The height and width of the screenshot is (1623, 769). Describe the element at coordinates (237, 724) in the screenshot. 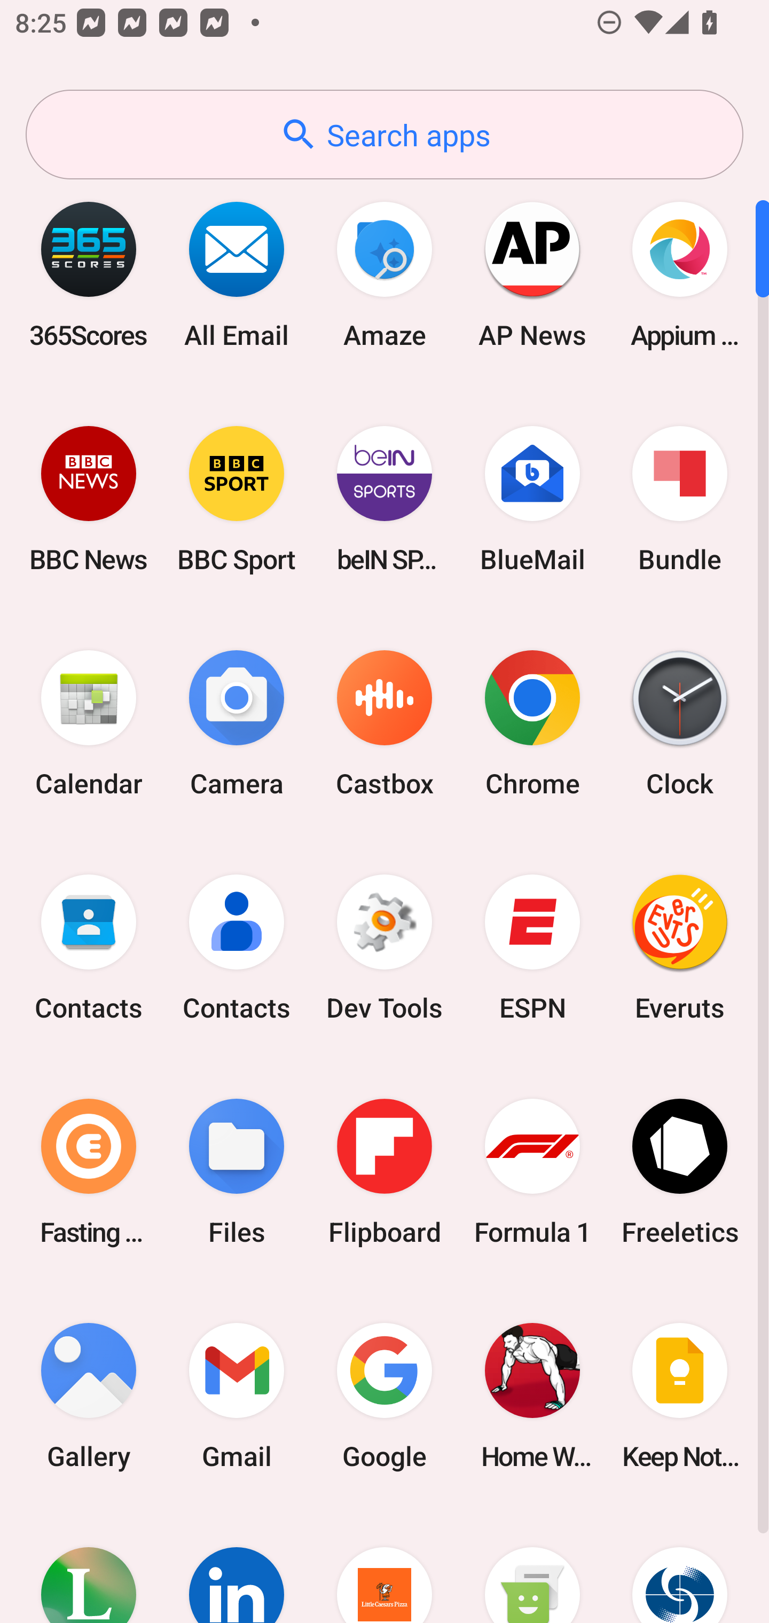

I see `Camera` at that location.